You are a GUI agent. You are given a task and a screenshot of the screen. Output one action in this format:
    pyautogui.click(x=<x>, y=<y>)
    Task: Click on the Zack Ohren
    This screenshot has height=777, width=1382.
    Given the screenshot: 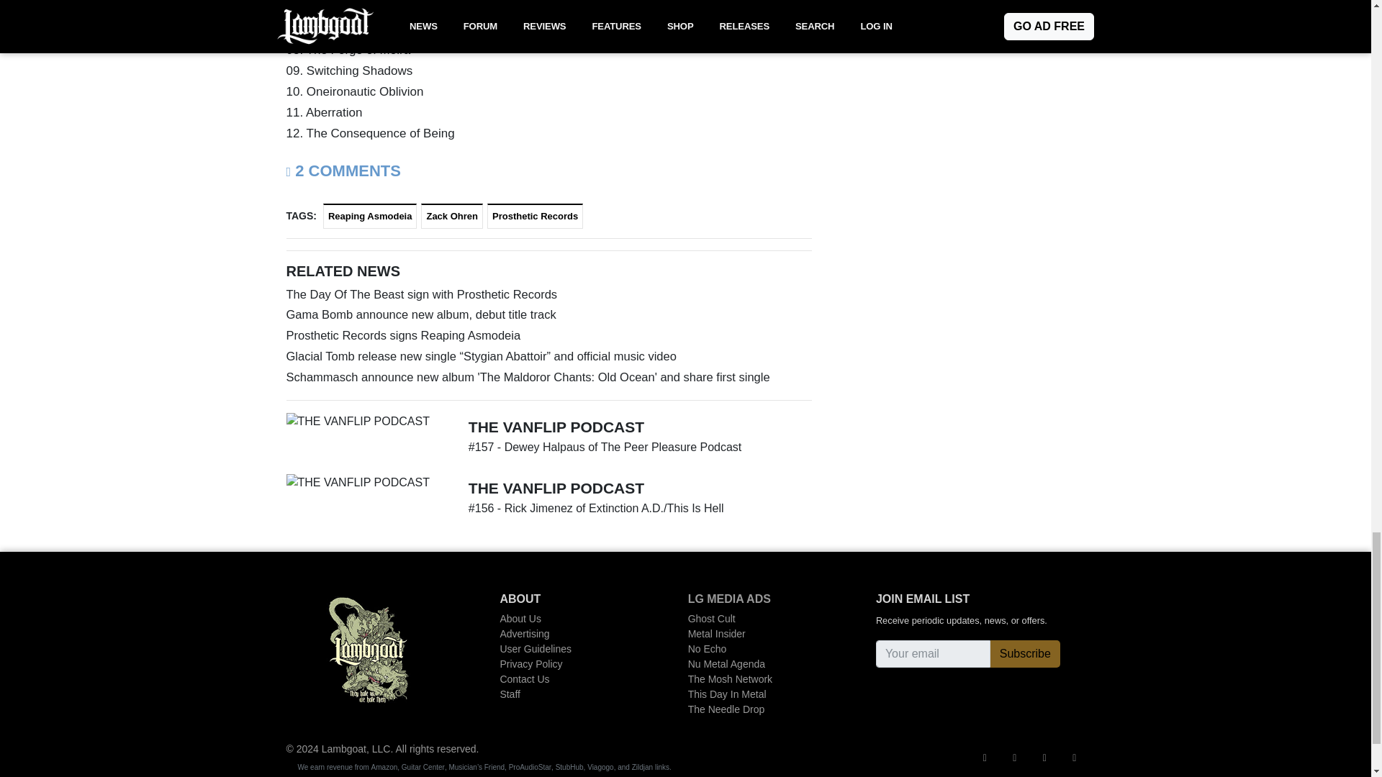 What is the action you would take?
    pyautogui.click(x=452, y=216)
    